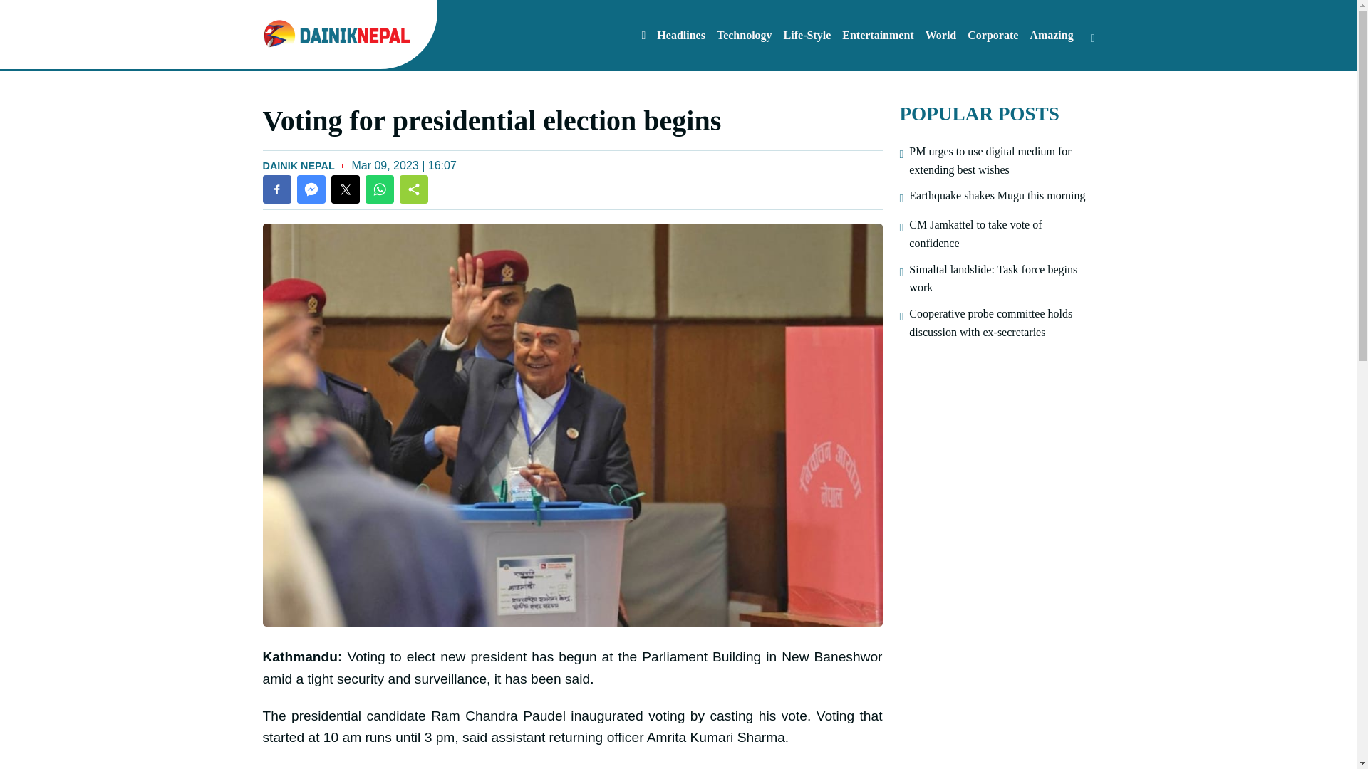 The image size is (1368, 769). I want to click on Headlines, so click(681, 35).